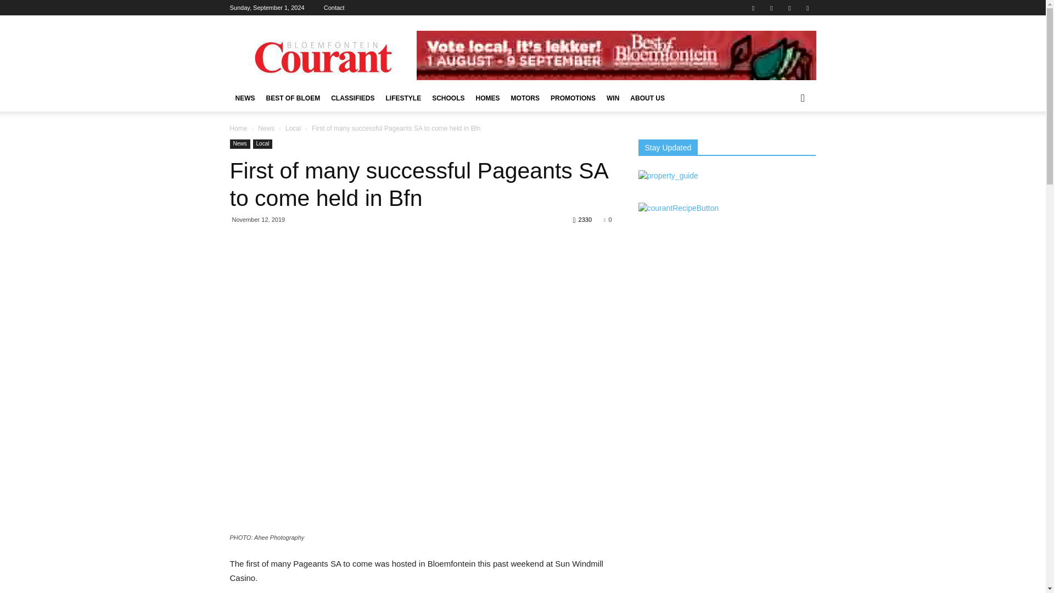 The height and width of the screenshot is (593, 1054). What do you see at coordinates (789, 8) in the screenshot?
I see `Twitter` at bounding box center [789, 8].